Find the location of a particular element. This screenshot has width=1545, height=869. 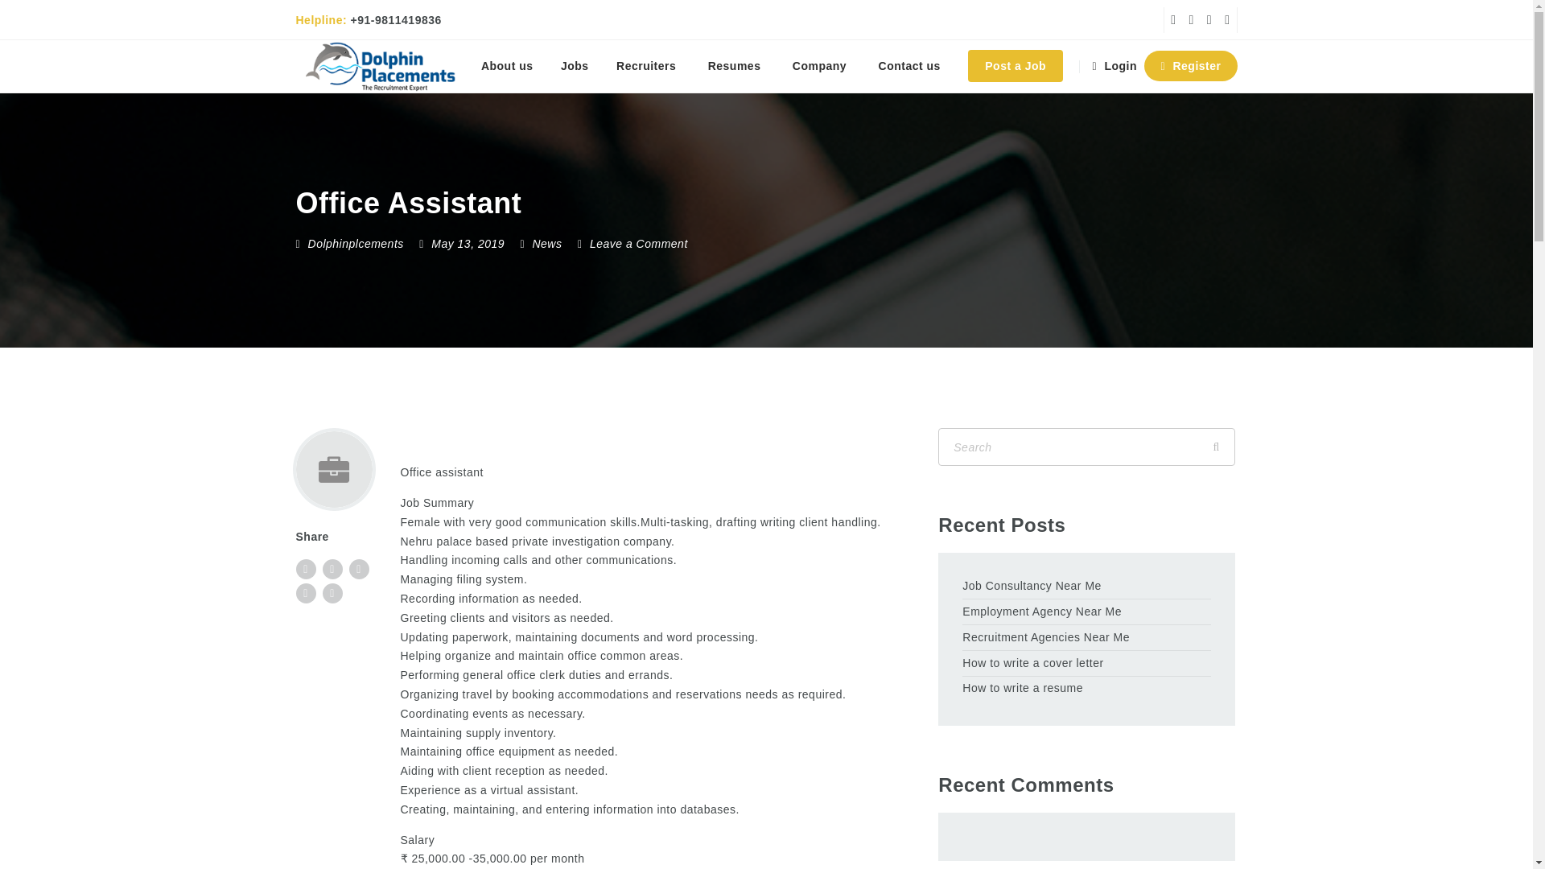

Posts by Dolphinplcements is located at coordinates (356, 243).